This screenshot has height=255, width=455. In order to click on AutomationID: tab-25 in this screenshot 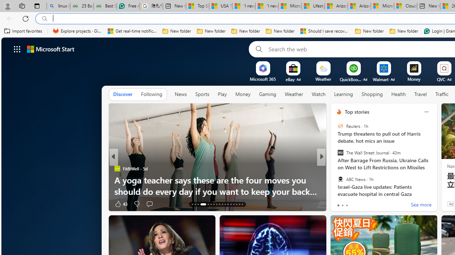, I will do `click(231, 204)`.